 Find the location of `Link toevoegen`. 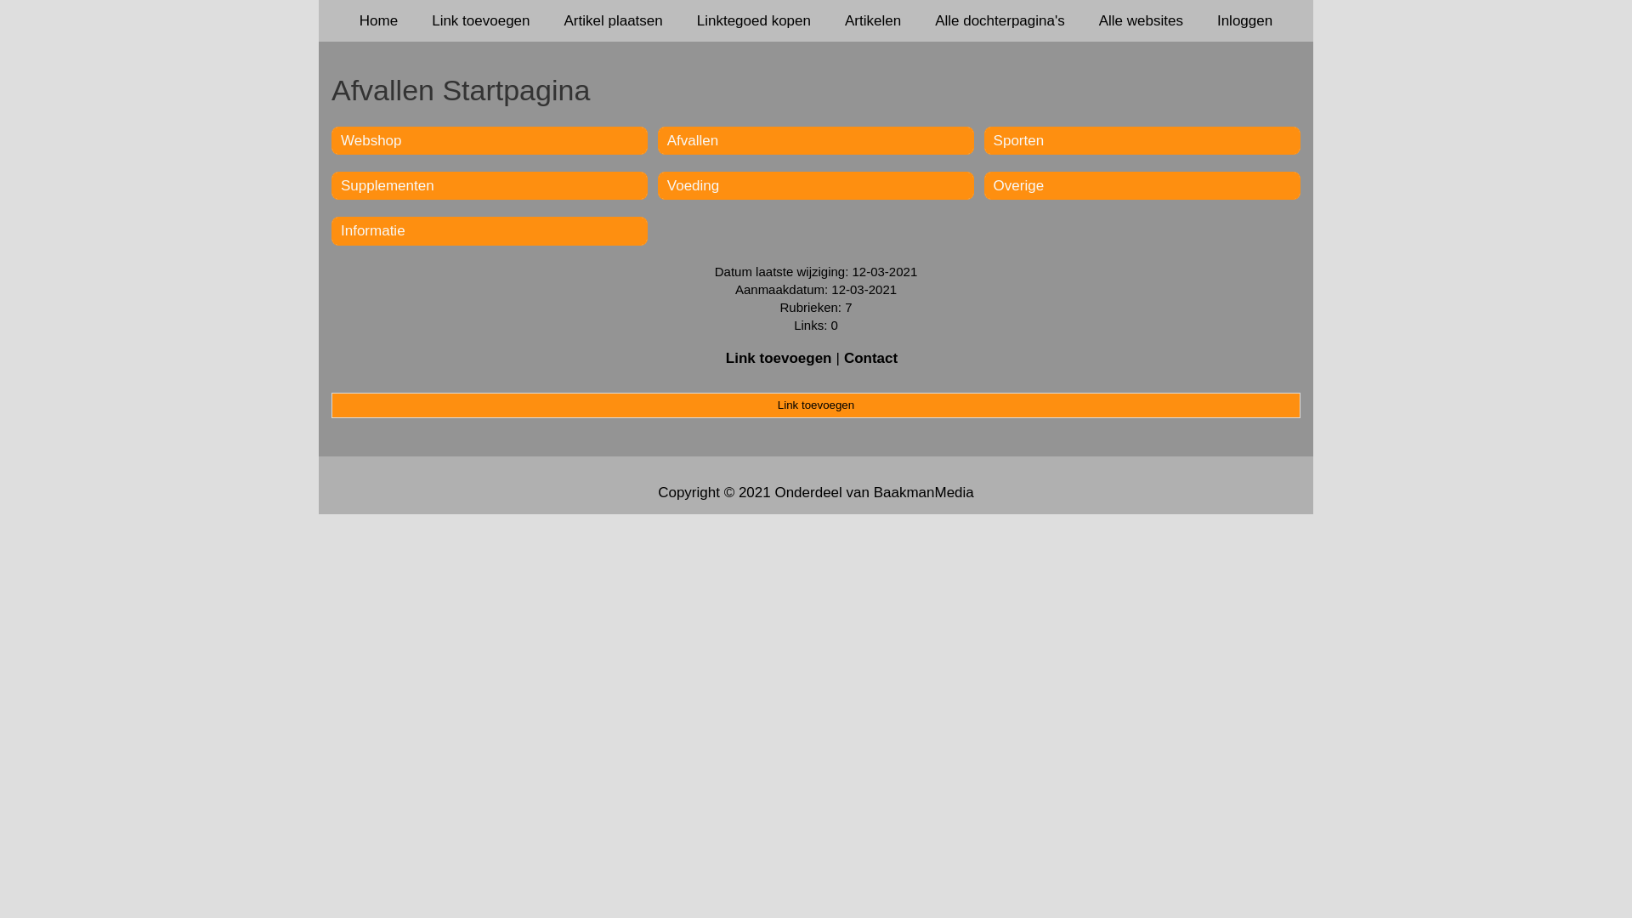

Link toevoegen is located at coordinates (481, 20).